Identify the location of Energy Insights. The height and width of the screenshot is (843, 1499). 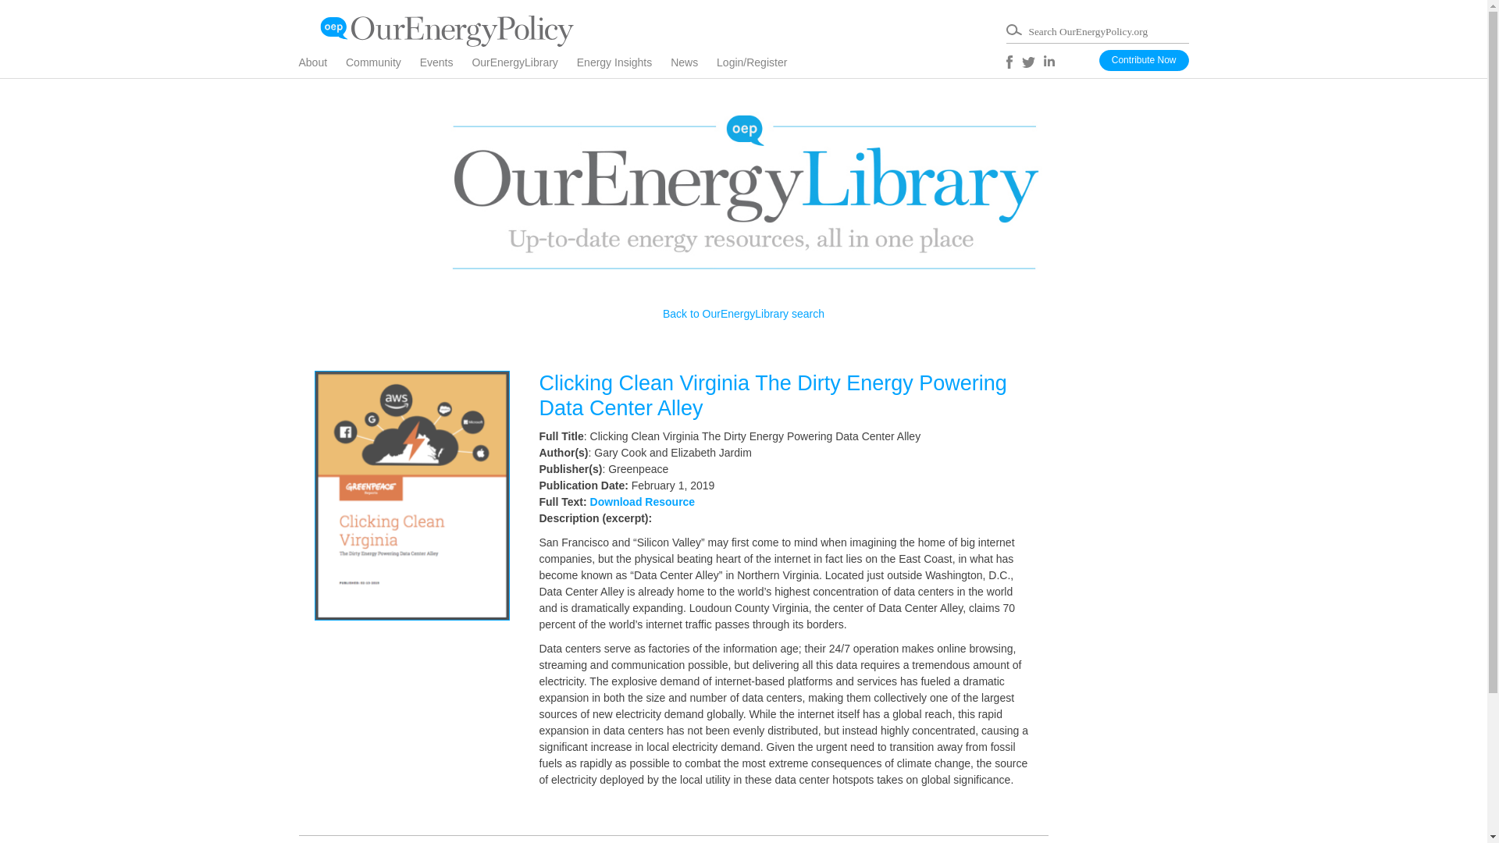
(623, 67).